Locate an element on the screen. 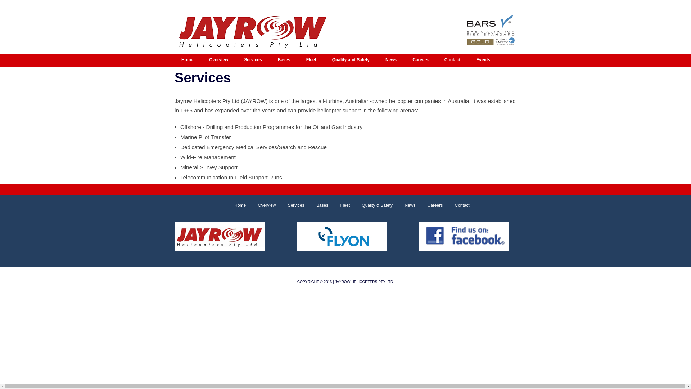  Home is located at coordinates (235, 205).